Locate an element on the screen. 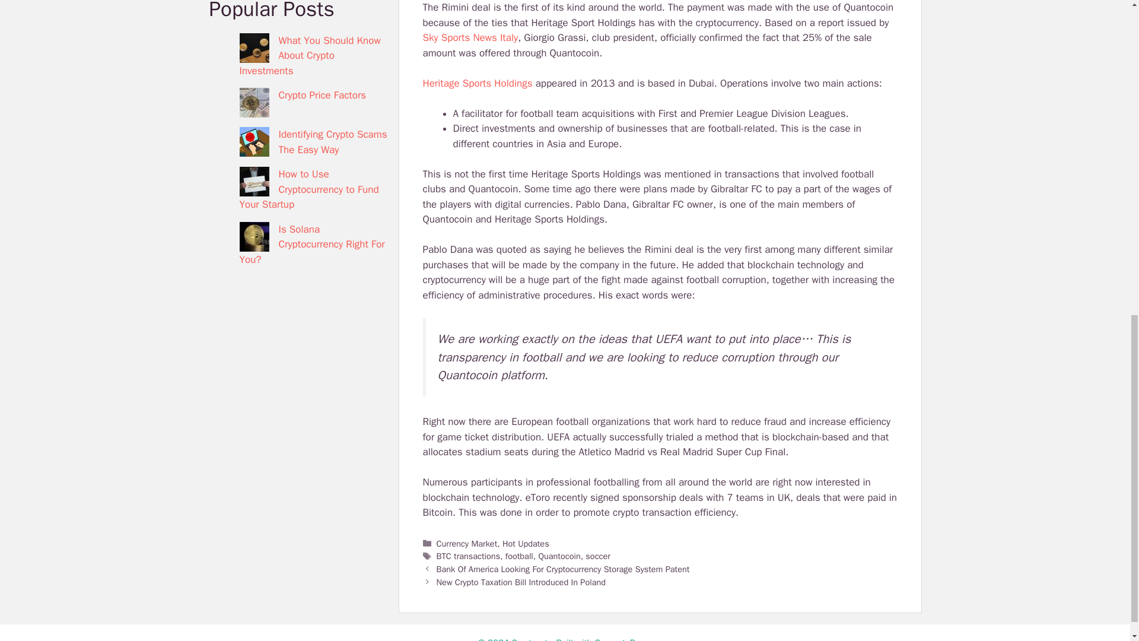  New Crypto Taxation Bill Introduced In Poland is located at coordinates (521, 582).